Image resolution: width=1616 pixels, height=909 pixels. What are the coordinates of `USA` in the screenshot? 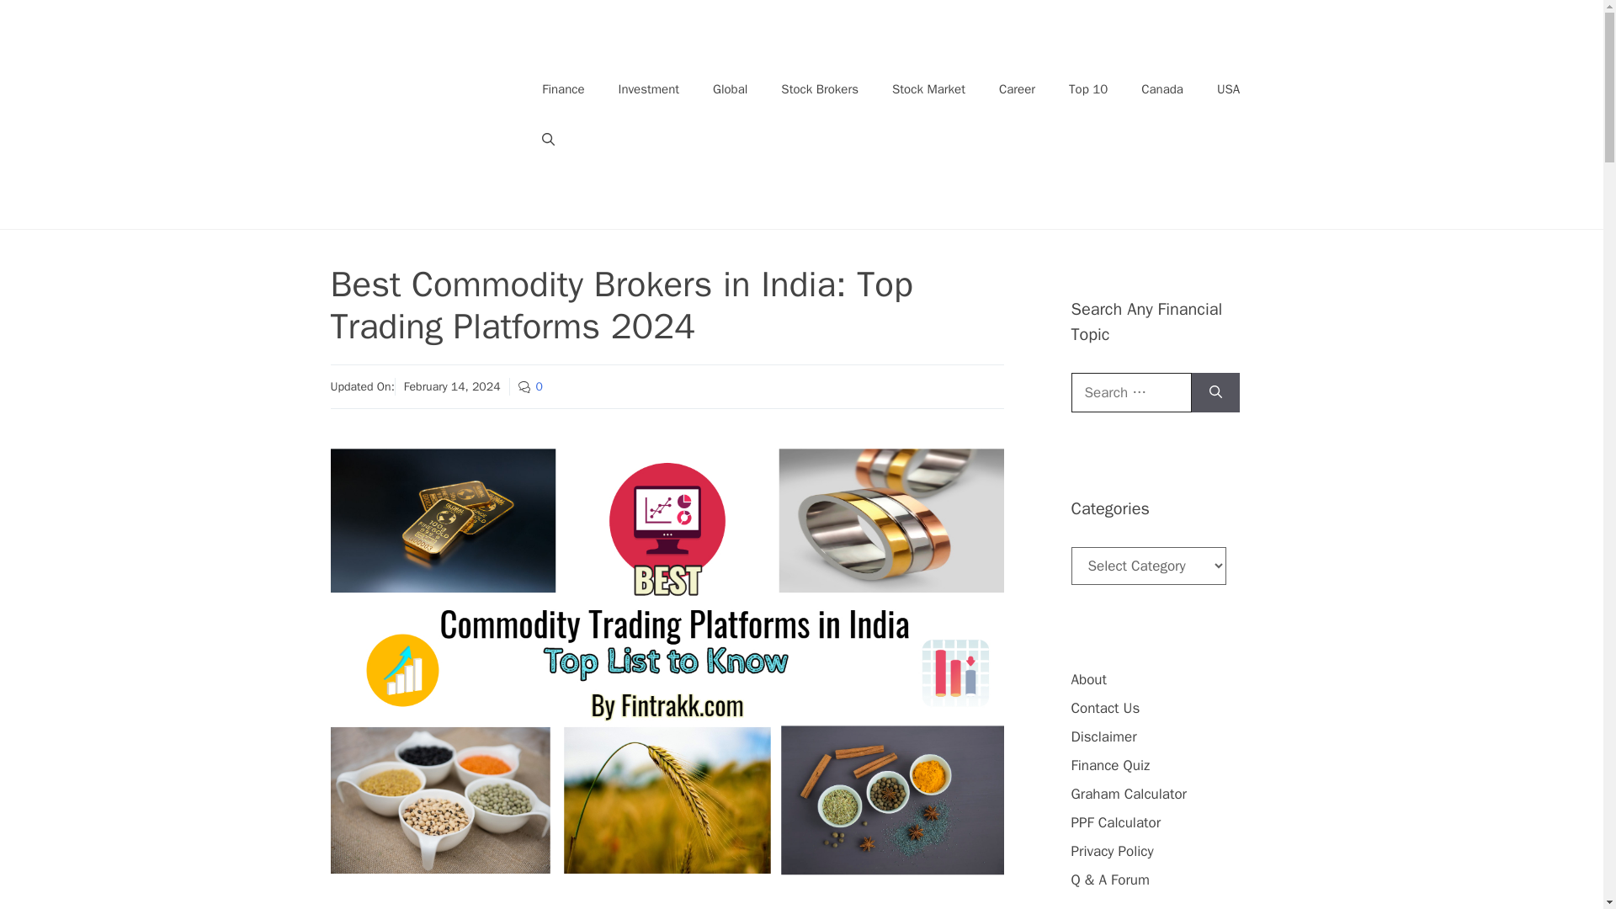 It's located at (1229, 89).